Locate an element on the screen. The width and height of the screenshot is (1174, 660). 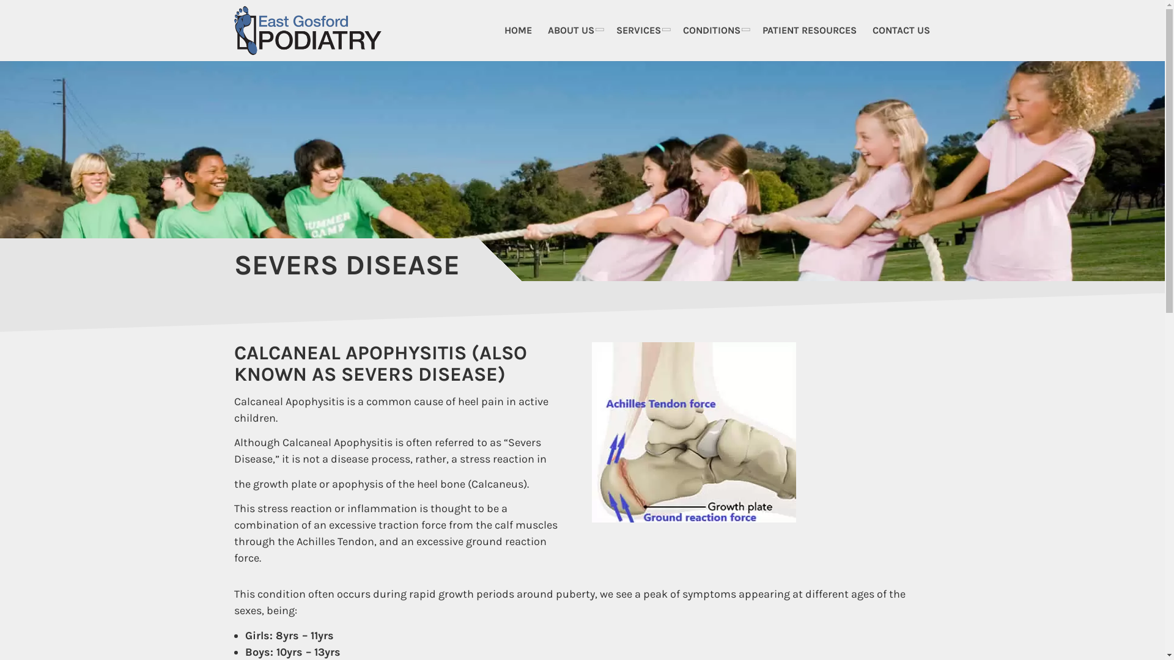
CONTACT US is located at coordinates (901, 31).